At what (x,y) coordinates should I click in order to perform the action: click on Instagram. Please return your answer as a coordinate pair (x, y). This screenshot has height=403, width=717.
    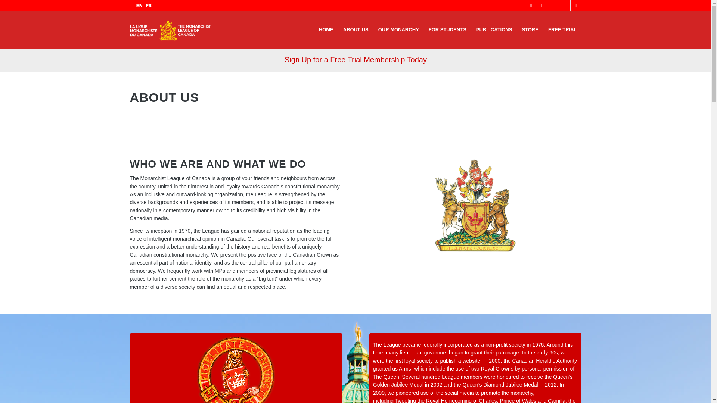
    Looking at the image, I should click on (565, 6).